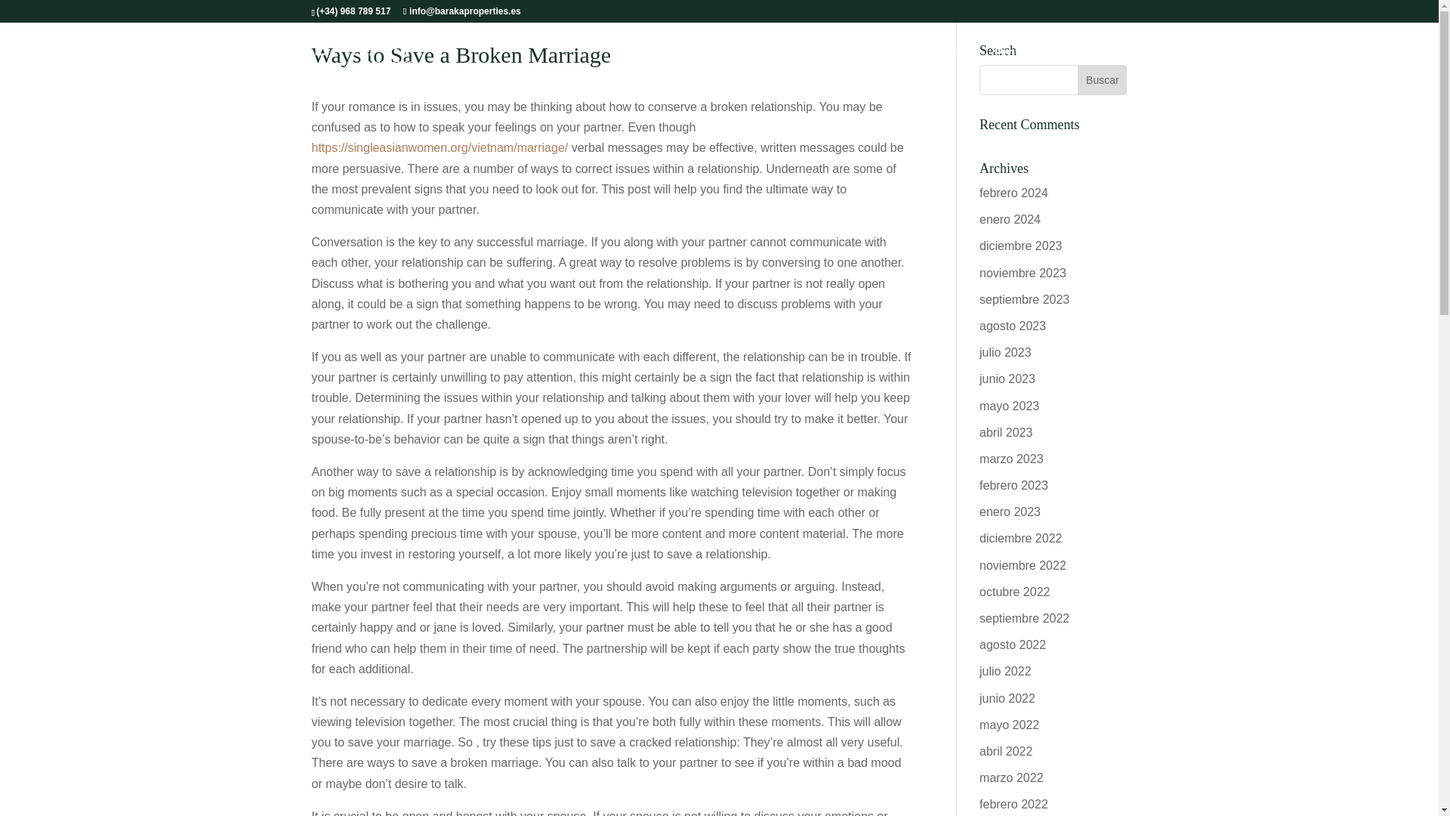 The image size is (1450, 816). What do you see at coordinates (1012, 459) in the screenshot?
I see `marzo 2023` at bounding box center [1012, 459].